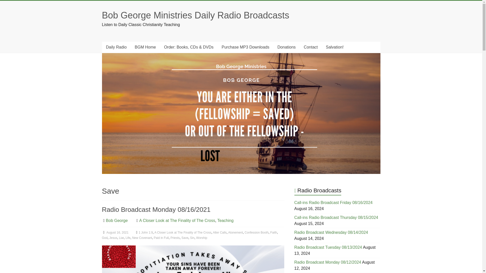  What do you see at coordinates (142, 238) in the screenshot?
I see `New Covenant` at bounding box center [142, 238].